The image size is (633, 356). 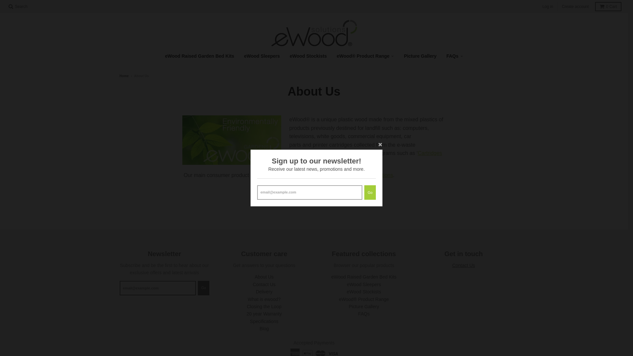 I want to click on Go, so click(x=204, y=288).